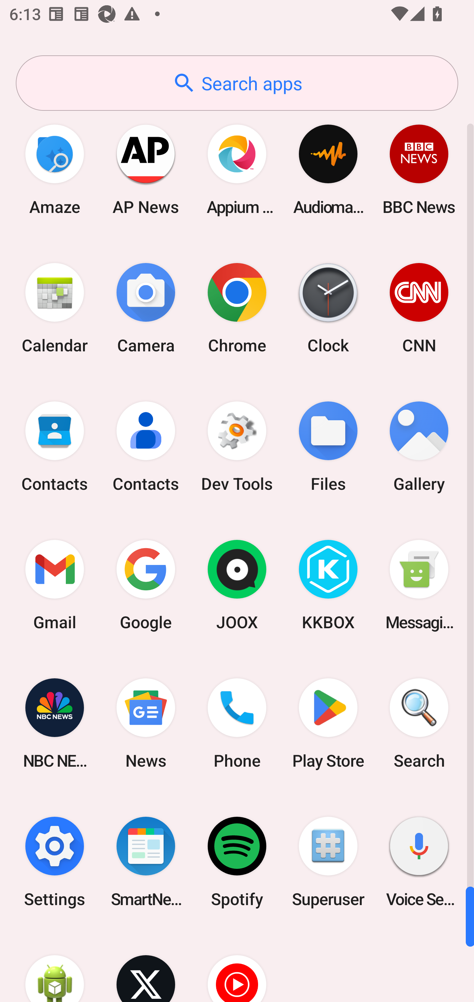 Image resolution: width=474 pixels, height=1002 pixels. Describe the element at coordinates (55, 862) in the screenshot. I see `Settings` at that location.